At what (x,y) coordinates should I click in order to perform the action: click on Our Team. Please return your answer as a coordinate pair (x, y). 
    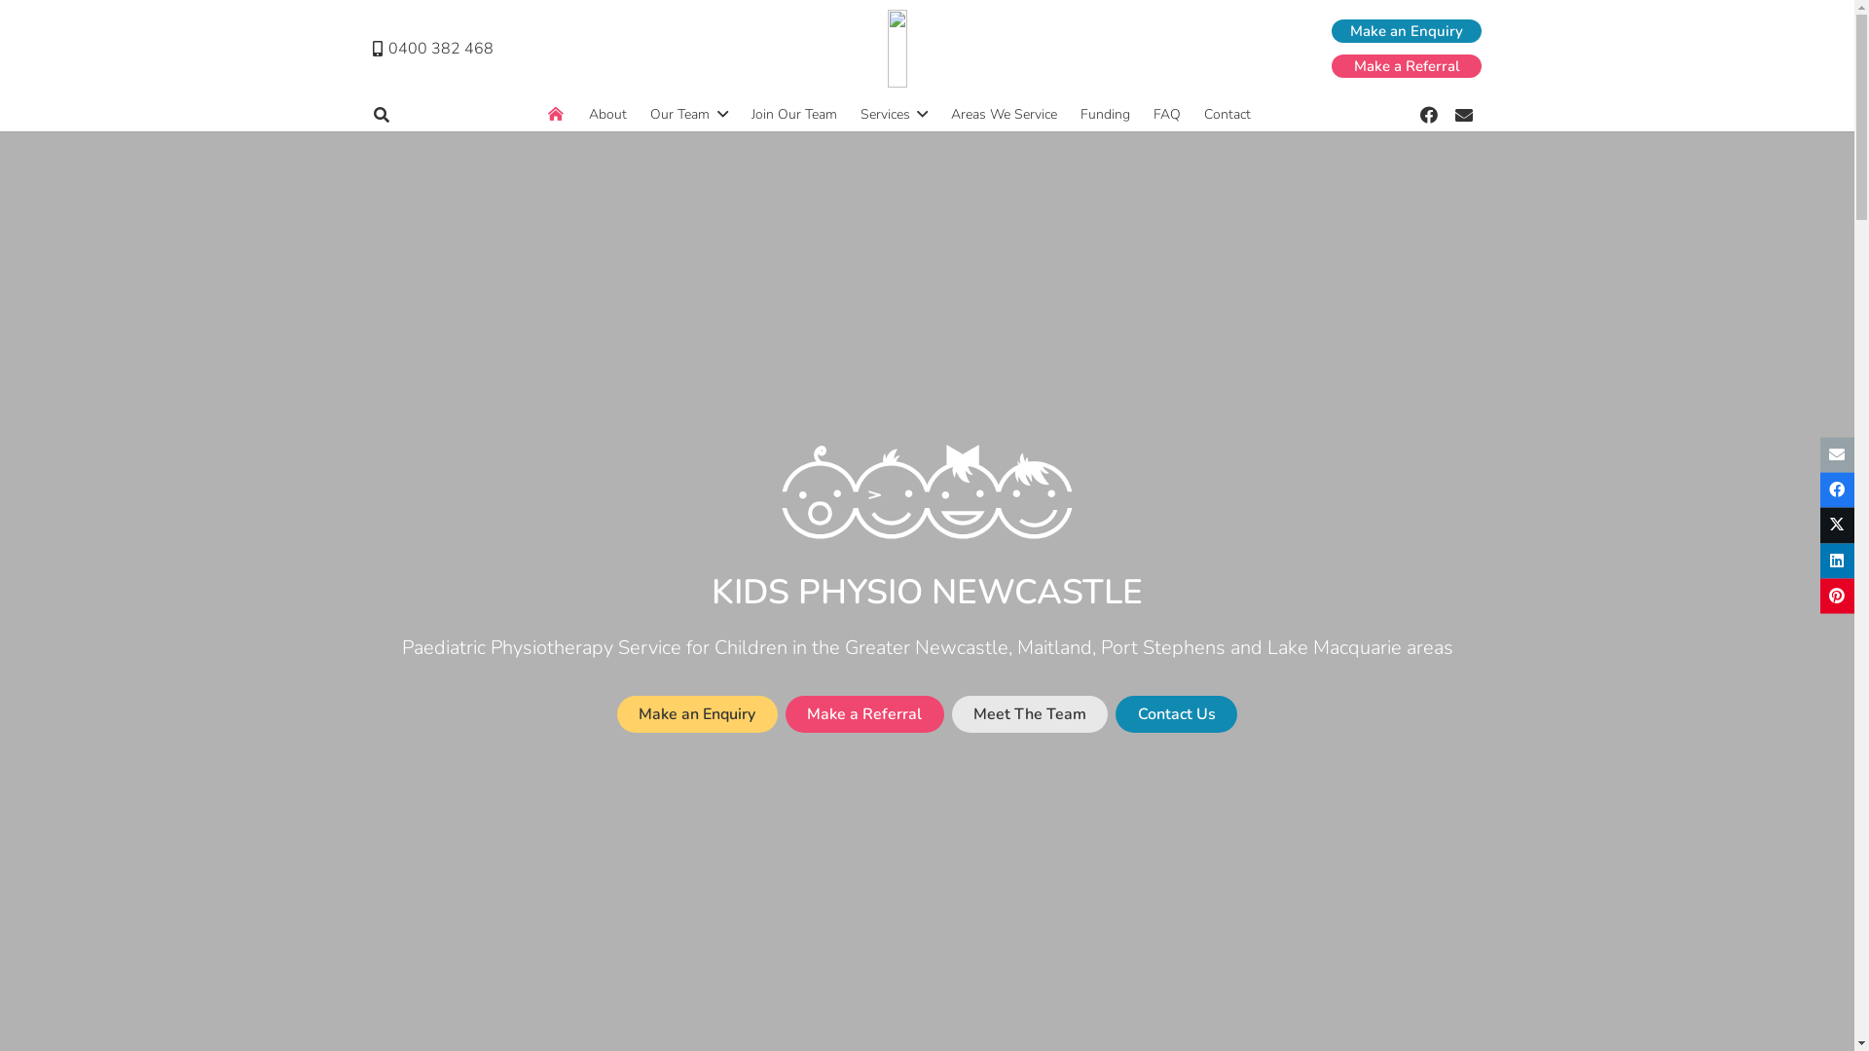
    Looking at the image, I should click on (689, 115).